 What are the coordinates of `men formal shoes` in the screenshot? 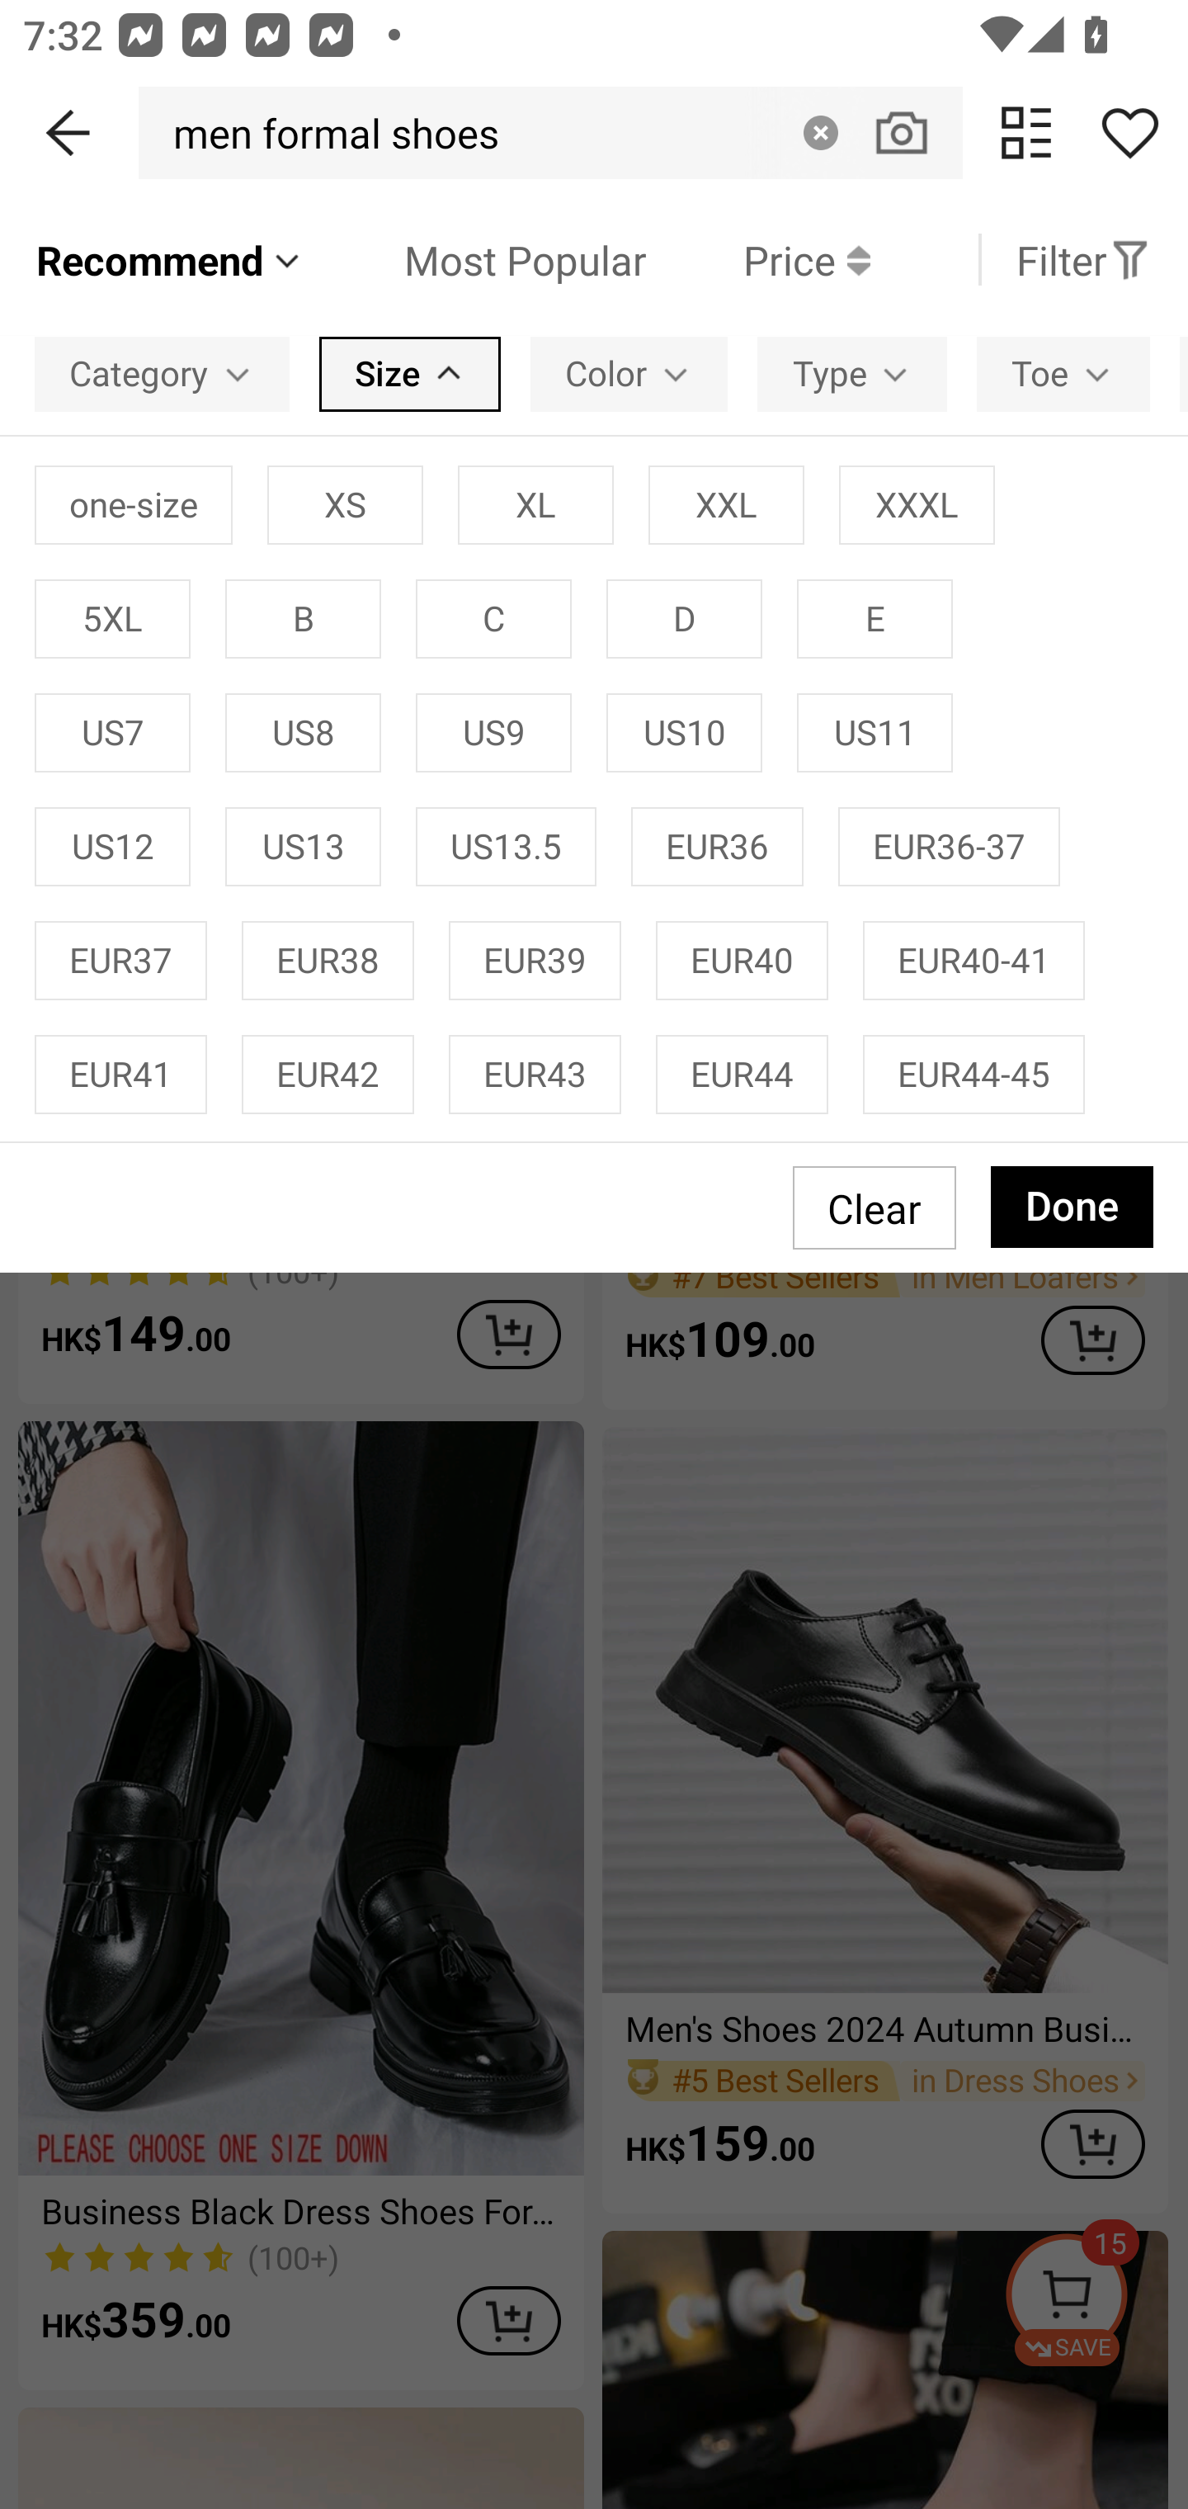 It's located at (328, 132).